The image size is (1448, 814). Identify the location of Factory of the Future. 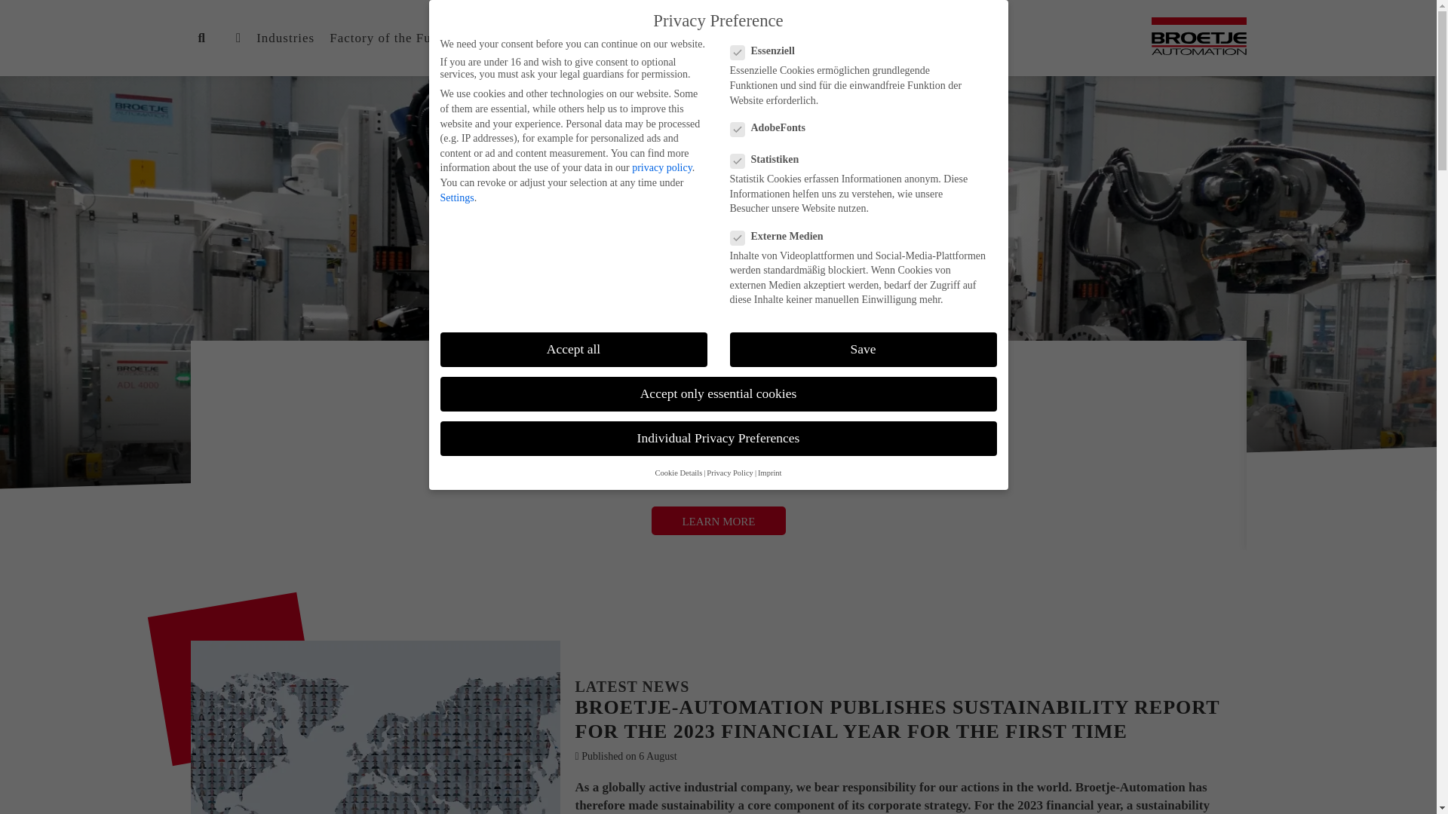
(391, 38).